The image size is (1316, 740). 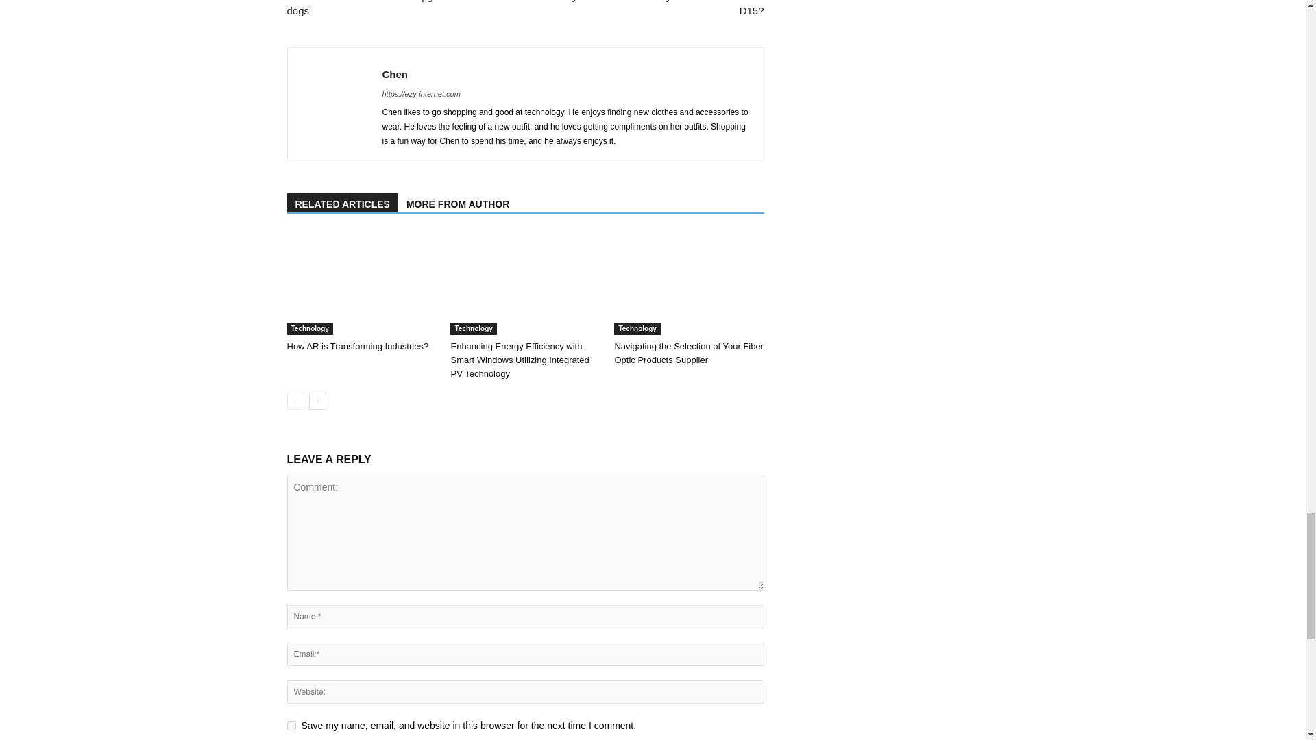 What do you see at coordinates (395, 74) in the screenshot?
I see `Chen` at bounding box center [395, 74].